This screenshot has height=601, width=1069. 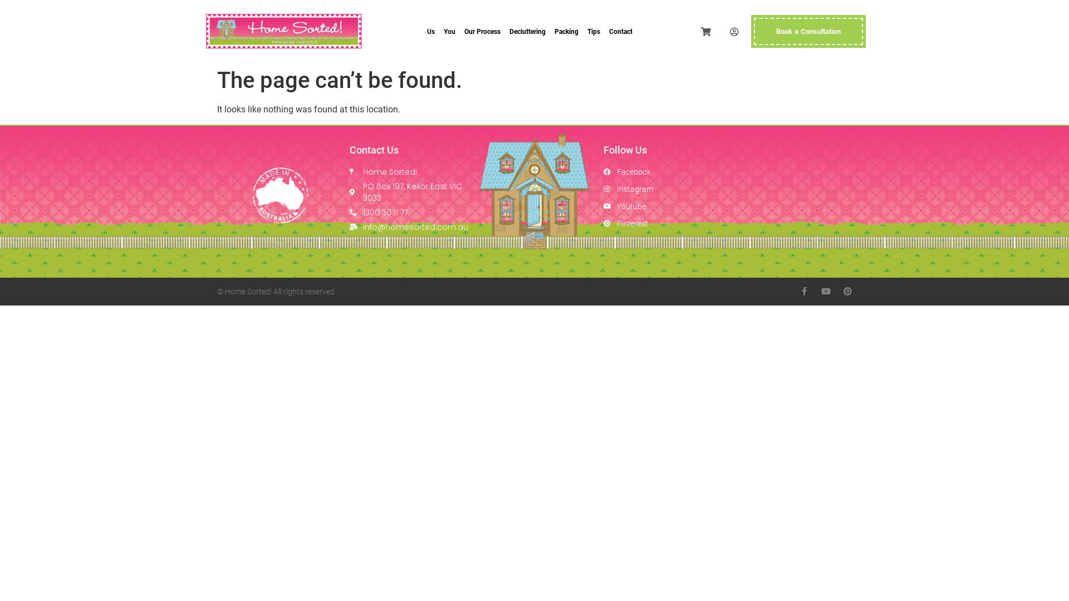 I want to click on Pinterest, so click(x=661, y=224).